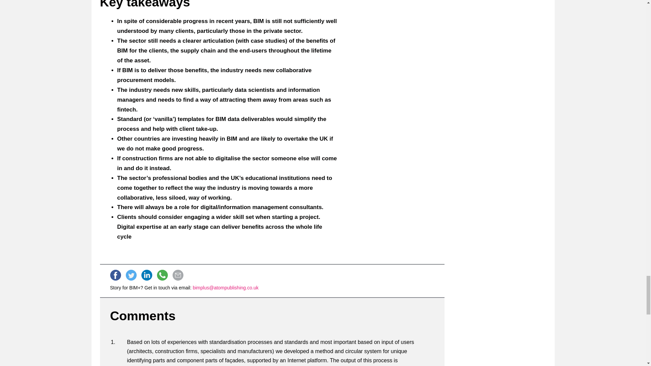 Image resolution: width=651 pixels, height=366 pixels. I want to click on Tweet, so click(131, 275).